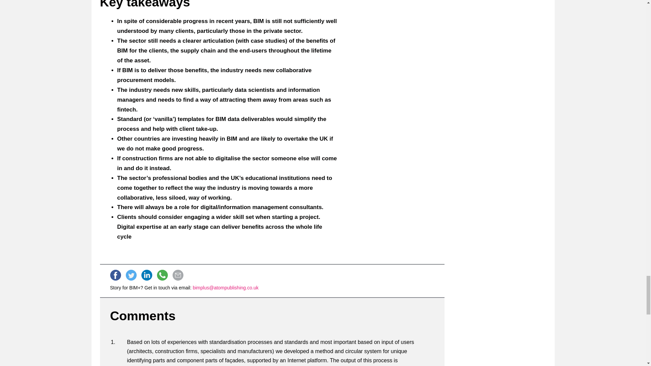 Image resolution: width=651 pixels, height=366 pixels. I want to click on Tweet, so click(131, 275).